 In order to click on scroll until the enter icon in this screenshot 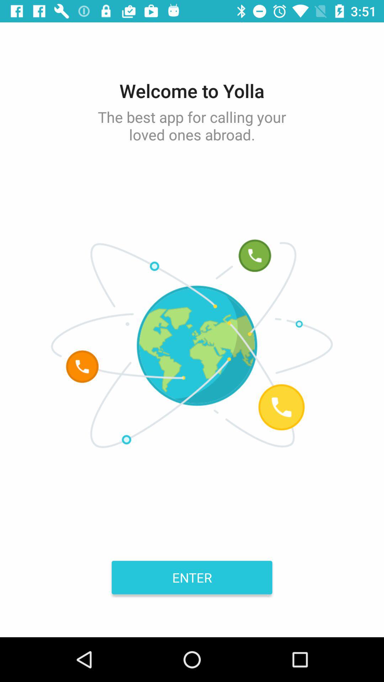, I will do `click(192, 577)`.